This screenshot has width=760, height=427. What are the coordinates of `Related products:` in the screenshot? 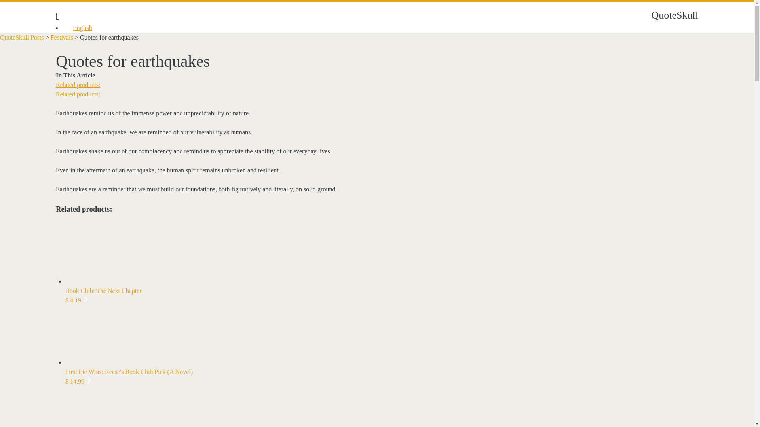 It's located at (78, 85).